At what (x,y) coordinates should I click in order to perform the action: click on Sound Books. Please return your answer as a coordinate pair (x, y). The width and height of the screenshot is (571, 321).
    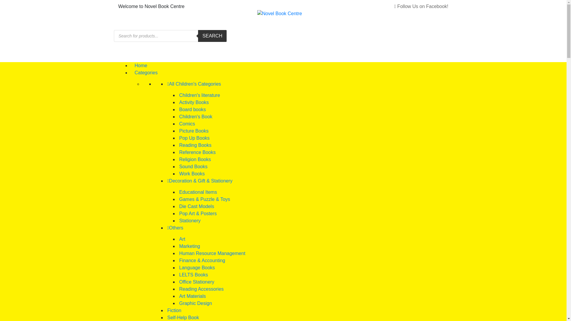
    Looking at the image, I should click on (193, 166).